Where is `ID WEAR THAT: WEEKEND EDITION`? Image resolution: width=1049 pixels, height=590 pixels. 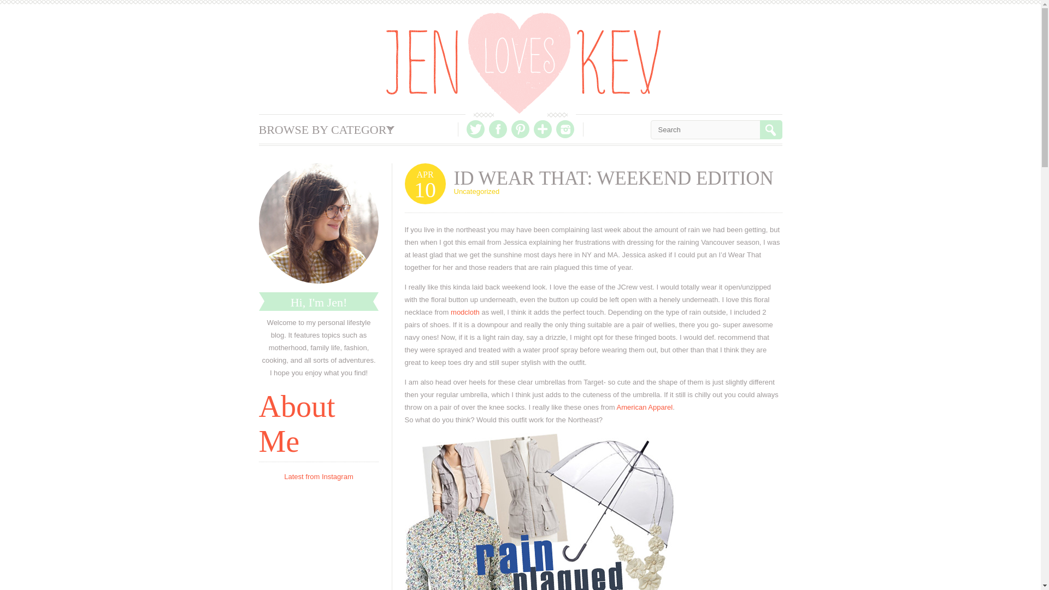 ID WEAR THAT: WEEKEND EDITION is located at coordinates (613, 178).